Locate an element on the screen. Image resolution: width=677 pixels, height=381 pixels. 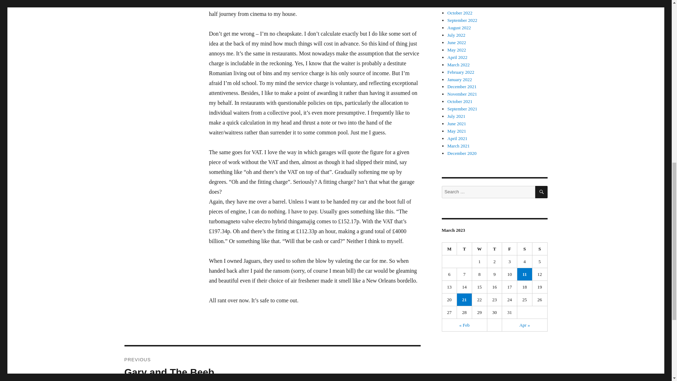
Monday is located at coordinates (450, 249).